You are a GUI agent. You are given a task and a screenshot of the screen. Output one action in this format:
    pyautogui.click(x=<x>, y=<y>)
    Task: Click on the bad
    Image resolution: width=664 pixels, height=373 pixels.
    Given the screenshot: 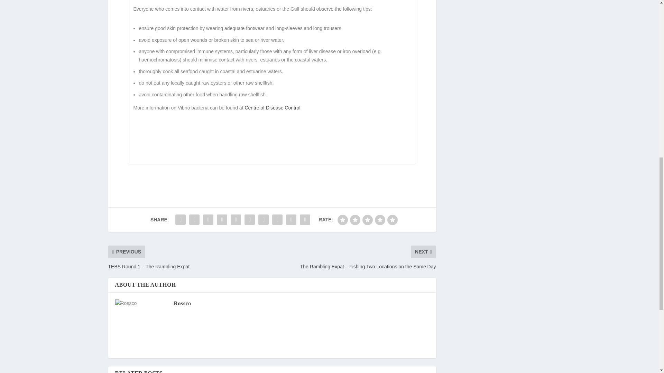 What is the action you would take?
    pyautogui.click(x=342, y=220)
    